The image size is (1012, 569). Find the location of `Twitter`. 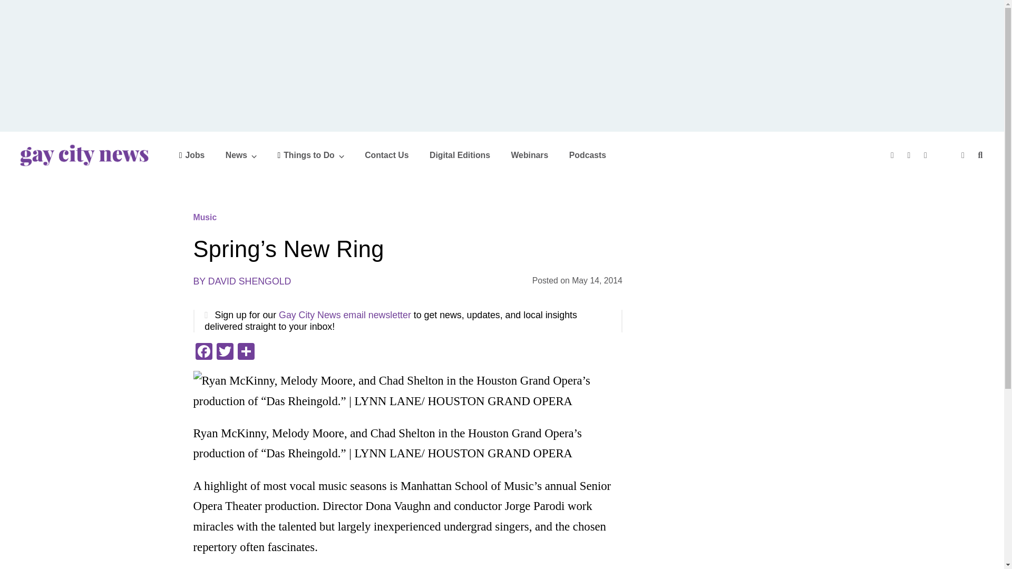

Twitter is located at coordinates (911, 155).